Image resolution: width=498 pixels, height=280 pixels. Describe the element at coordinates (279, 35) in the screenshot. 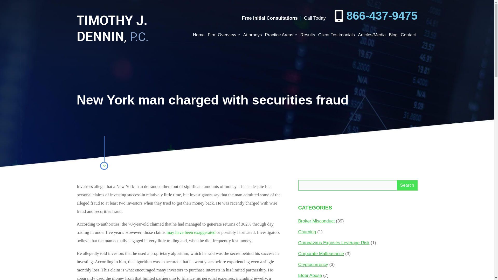

I see `Practice Areas` at that location.